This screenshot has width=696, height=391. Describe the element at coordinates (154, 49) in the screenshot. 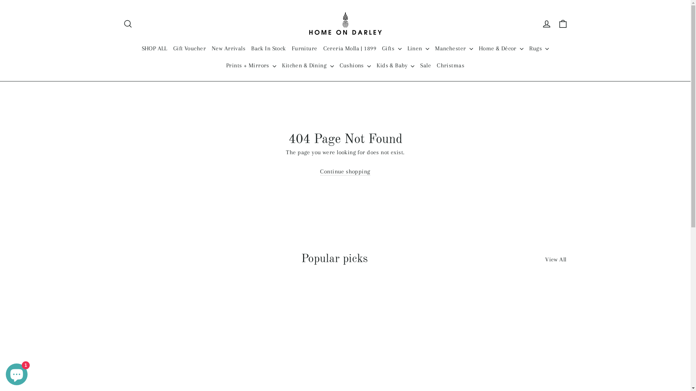

I see `SHOP ALL` at that location.